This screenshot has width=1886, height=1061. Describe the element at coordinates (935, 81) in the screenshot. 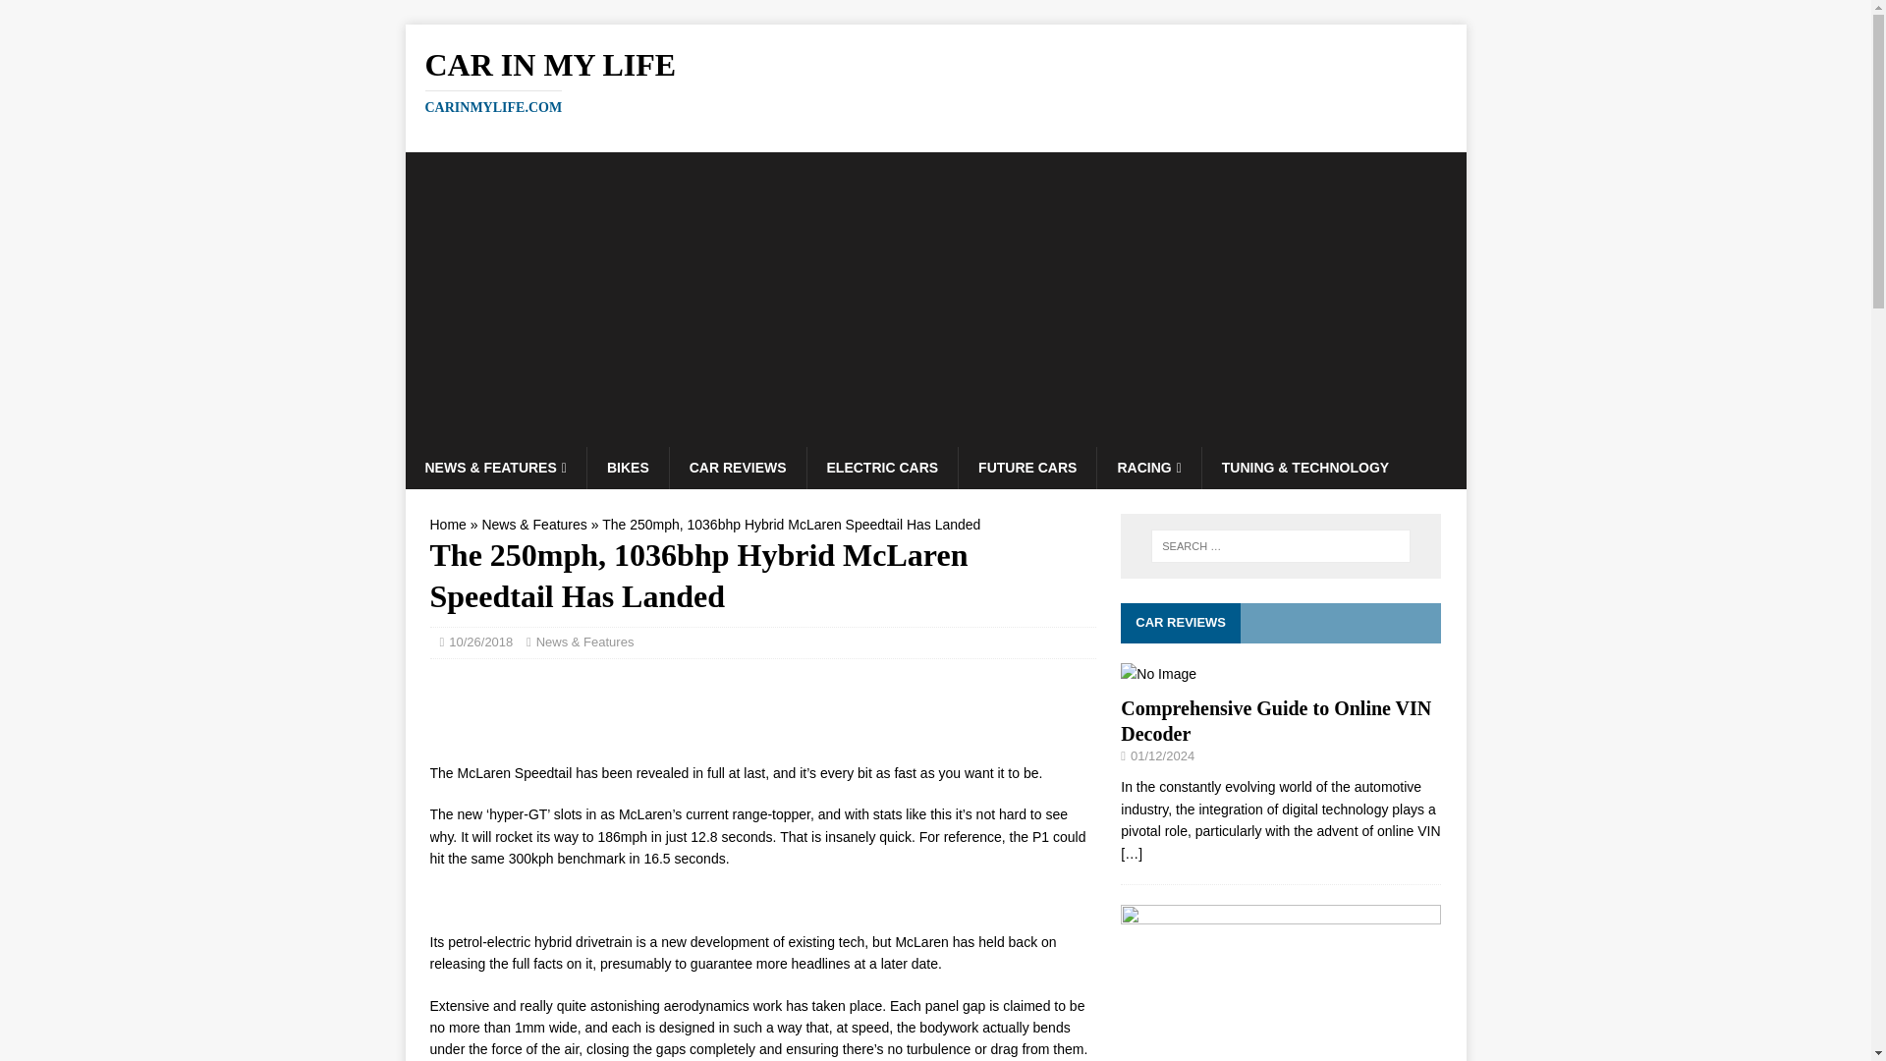

I see `Advertisement` at that location.